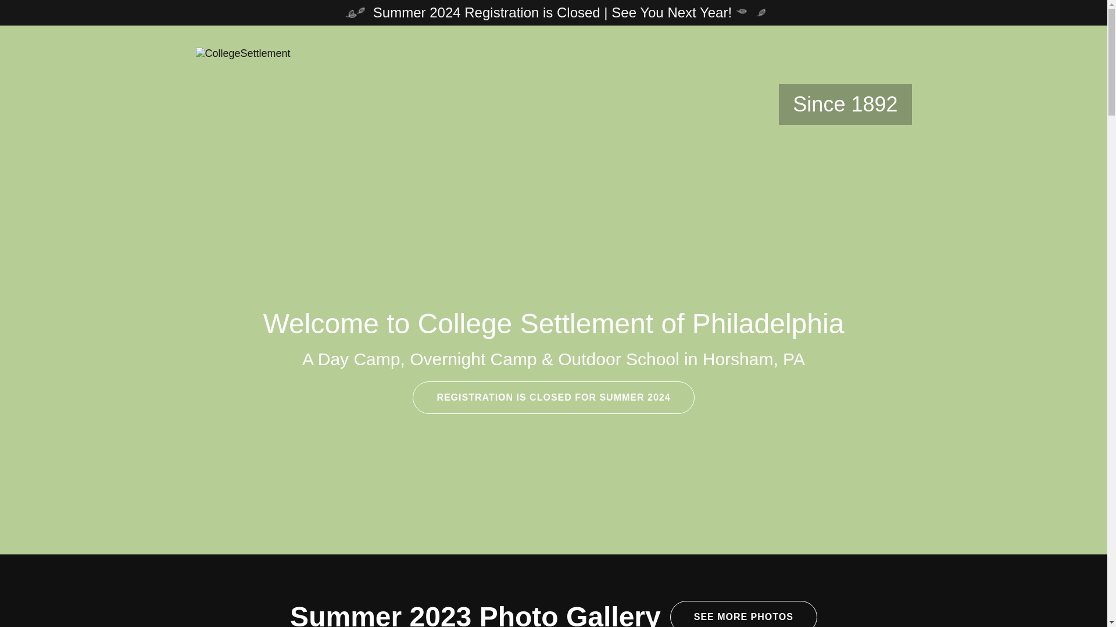  Describe the element at coordinates (243, 53) in the screenshot. I see `CollegeSettlement` at that location.